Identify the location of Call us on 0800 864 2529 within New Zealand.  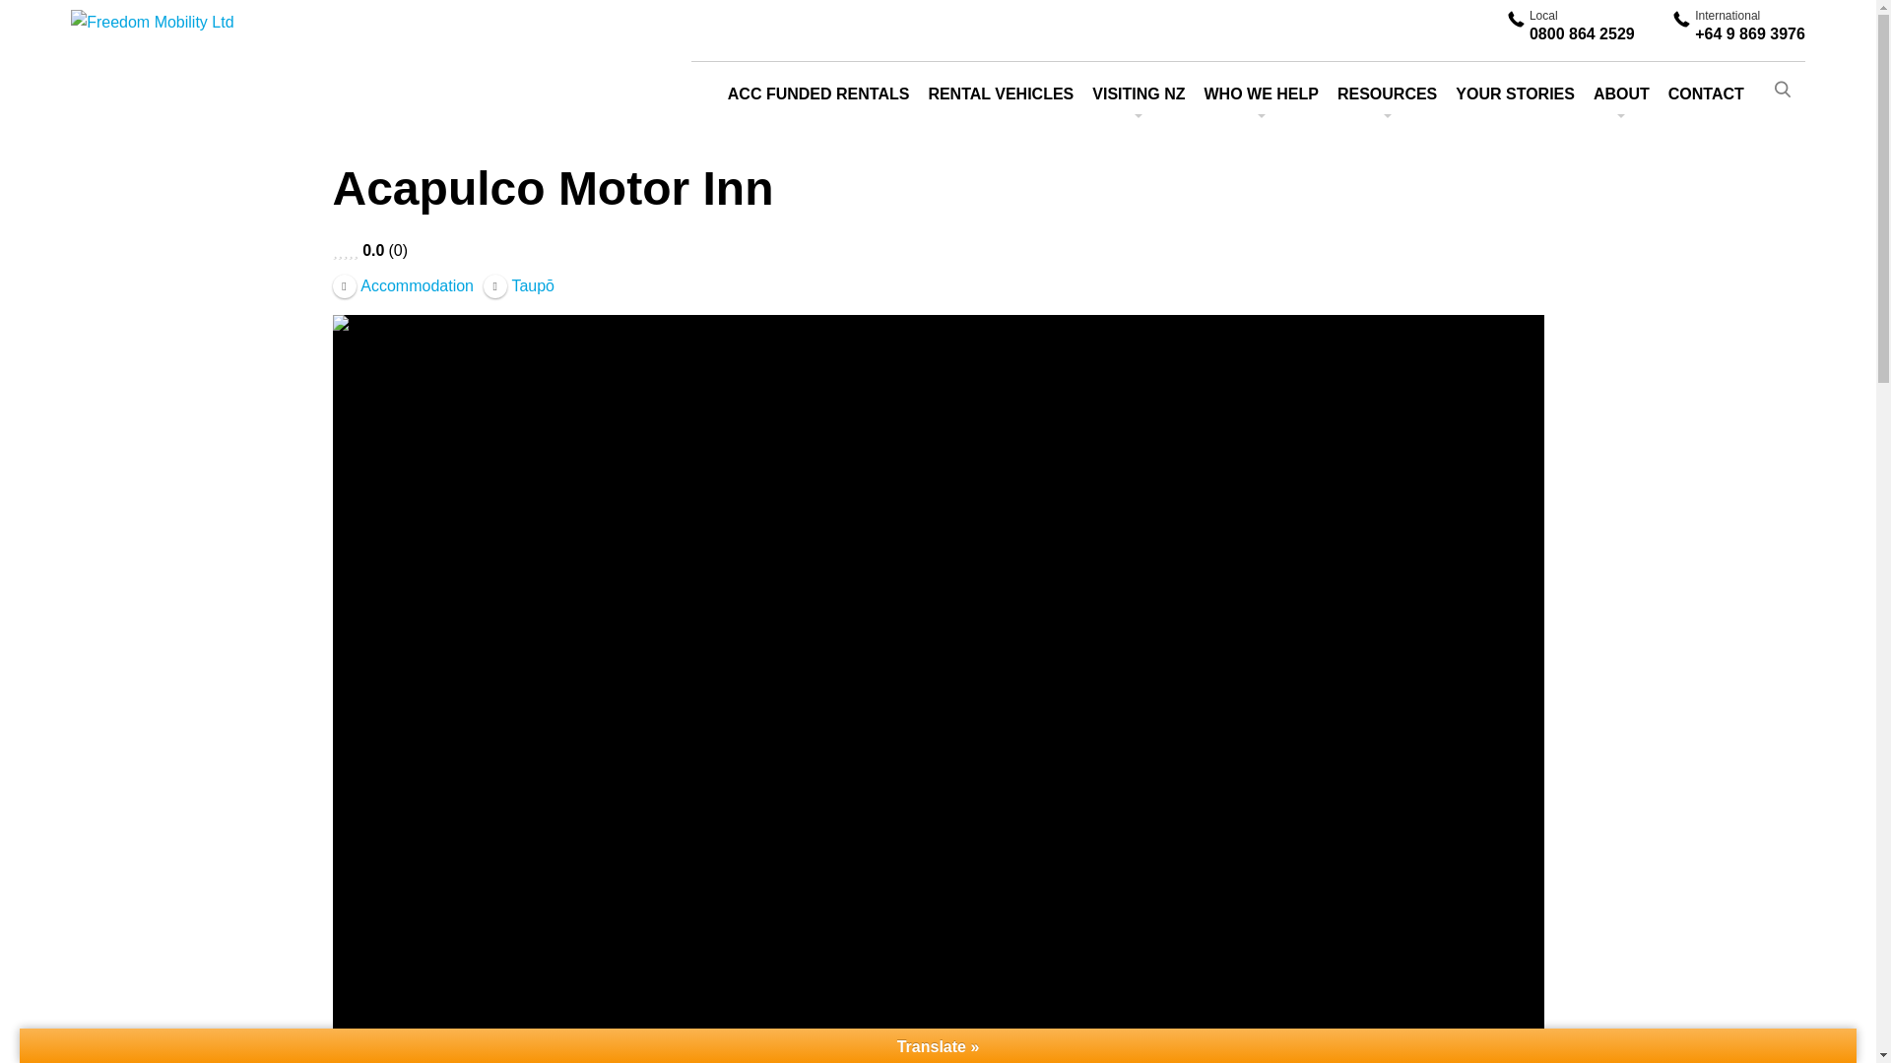
(1582, 28).